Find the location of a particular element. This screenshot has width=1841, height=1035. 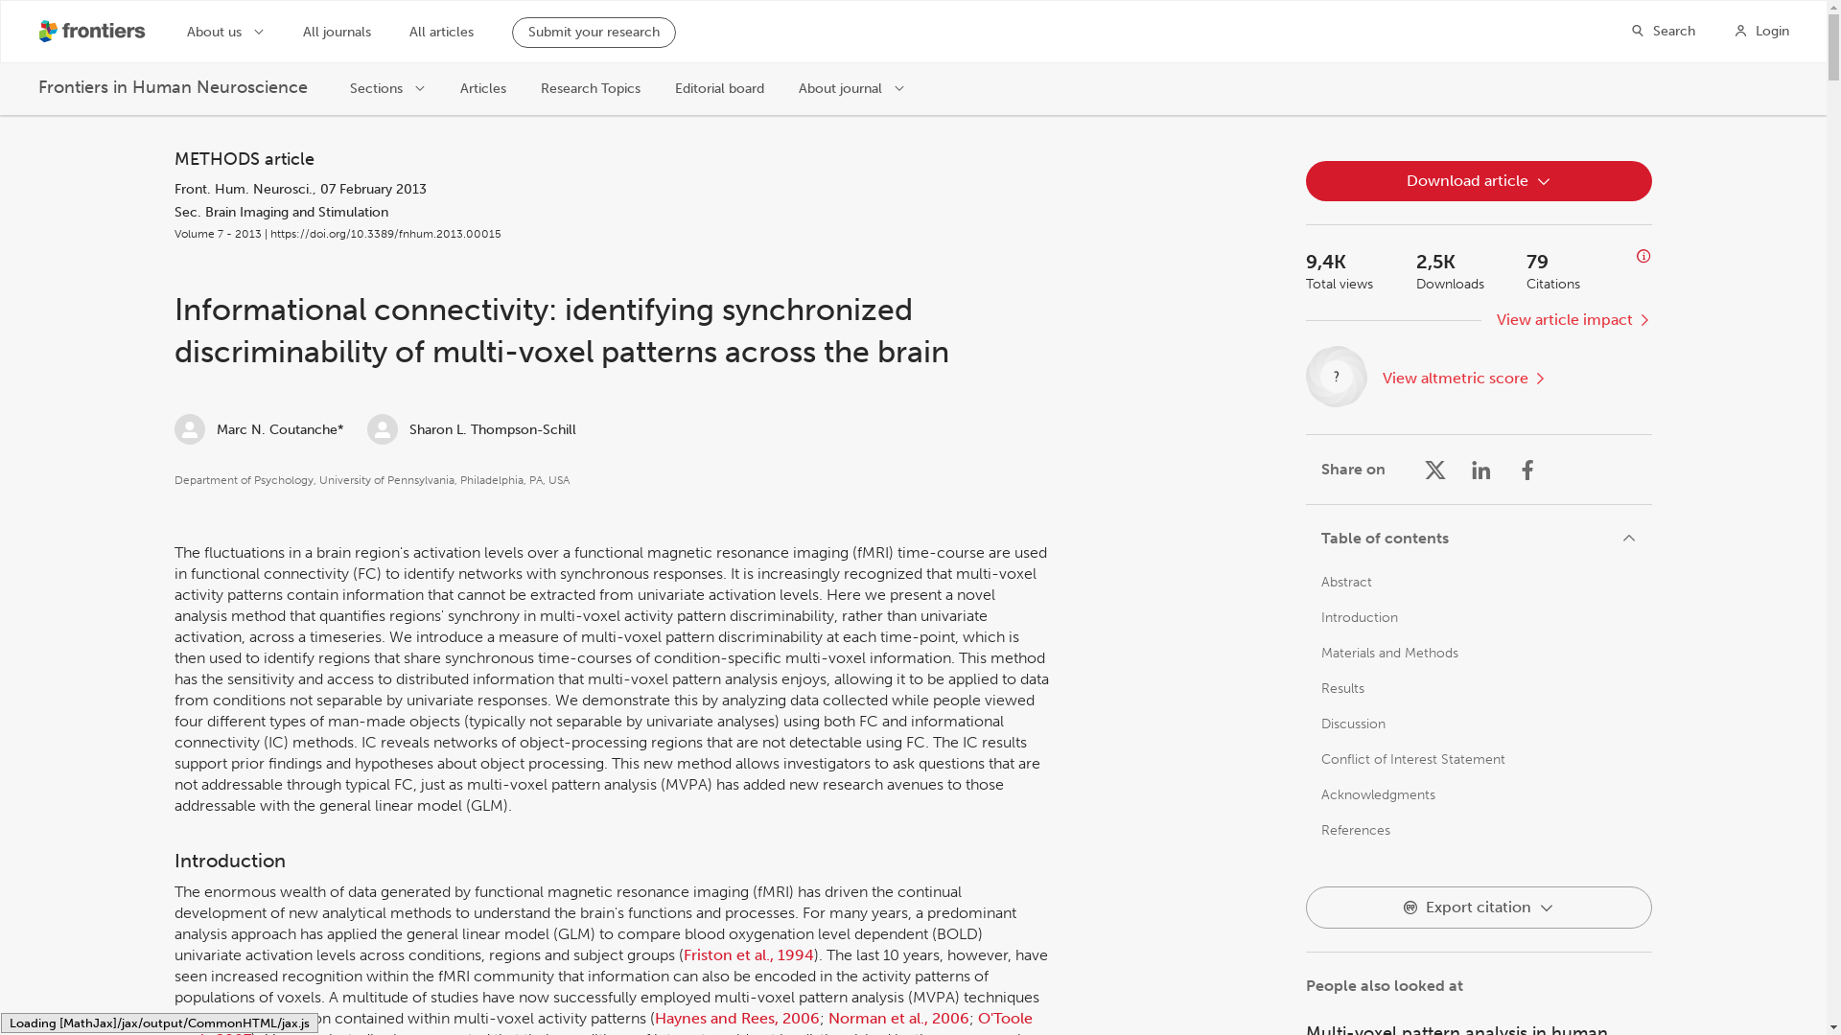

All journals is located at coordinates (338, 33).